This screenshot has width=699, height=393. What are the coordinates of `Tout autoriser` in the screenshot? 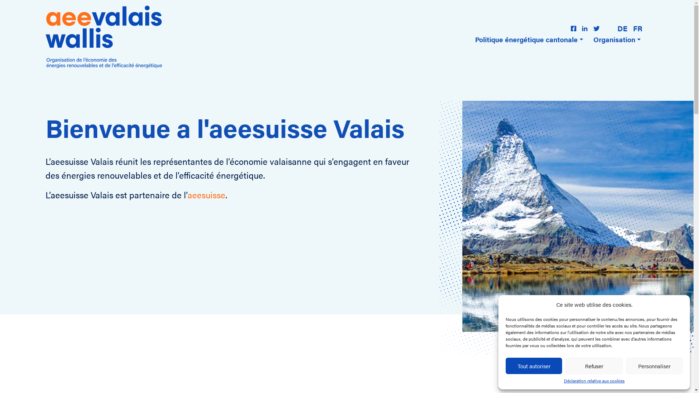 It's located at (534, 366).